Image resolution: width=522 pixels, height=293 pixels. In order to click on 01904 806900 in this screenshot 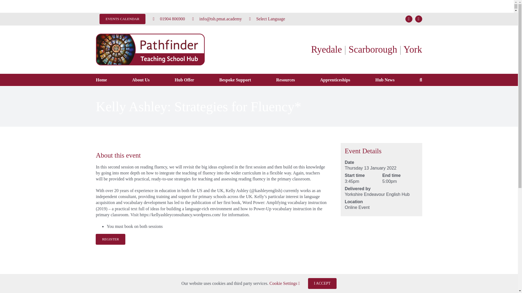, I will do `click(169, 19)`.